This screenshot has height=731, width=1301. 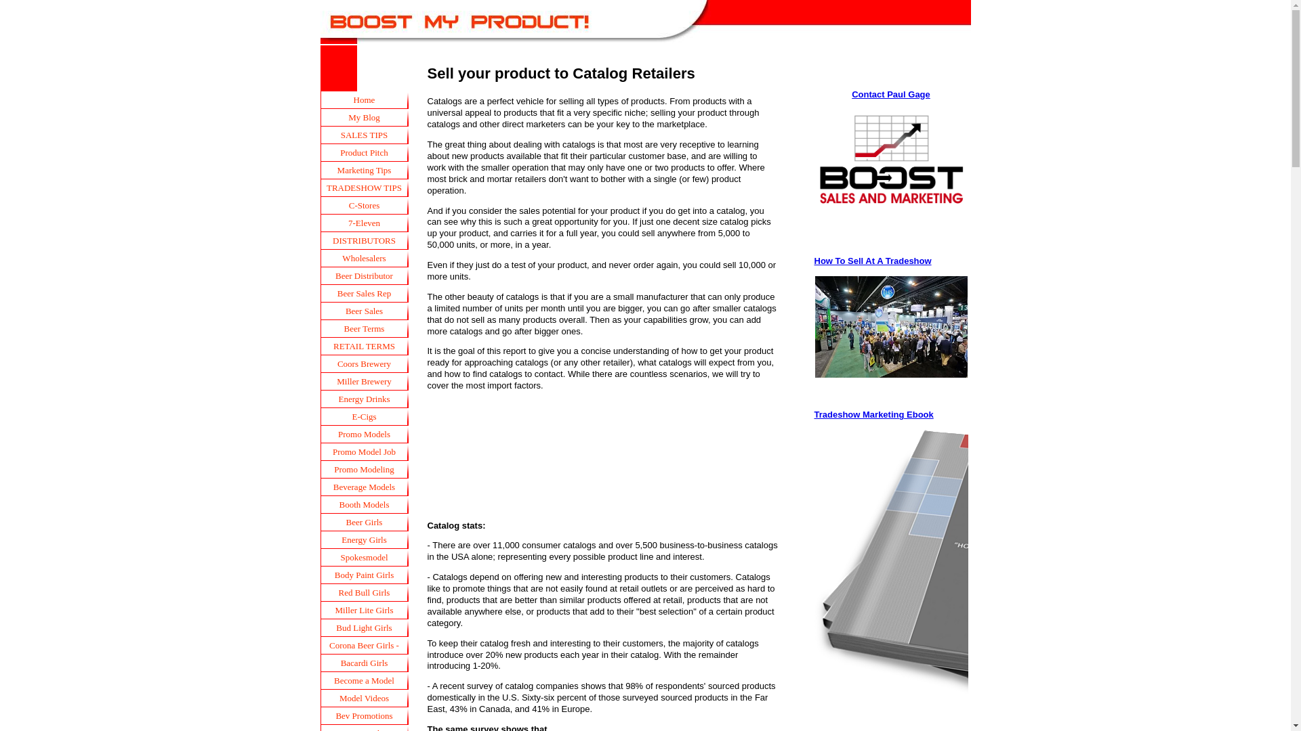 I want to click on Model Videos, so click(x=364, y=699).